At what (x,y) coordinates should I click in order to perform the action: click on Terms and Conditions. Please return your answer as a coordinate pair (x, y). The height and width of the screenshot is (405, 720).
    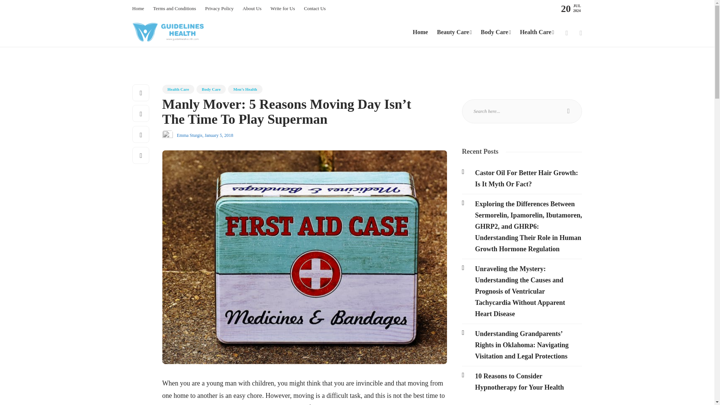
    Looking at the image, I should click on (174, 9).